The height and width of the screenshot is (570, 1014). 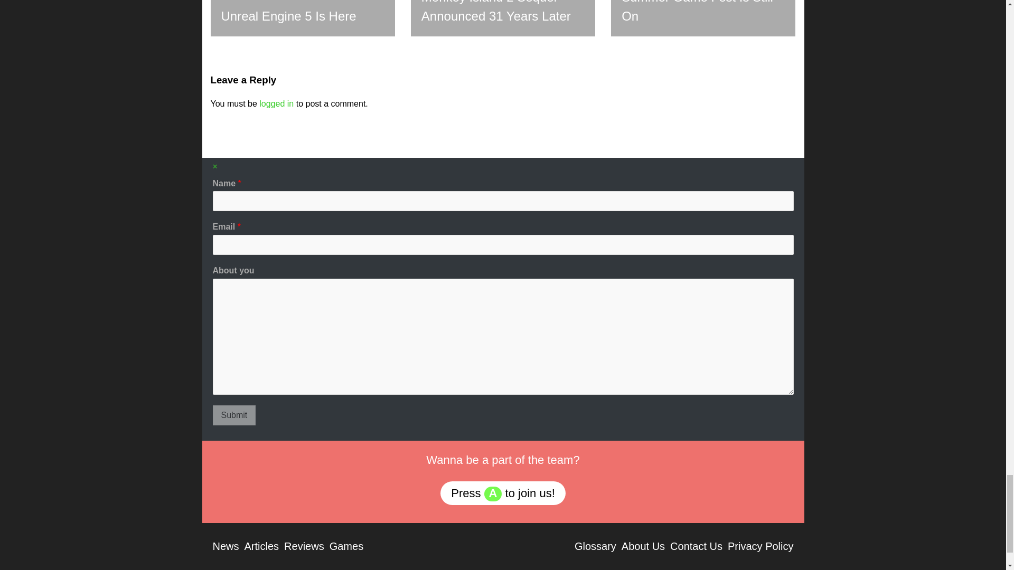 I want to click on Unreal Engine 5 Is Here, so click(x=302, y=18).